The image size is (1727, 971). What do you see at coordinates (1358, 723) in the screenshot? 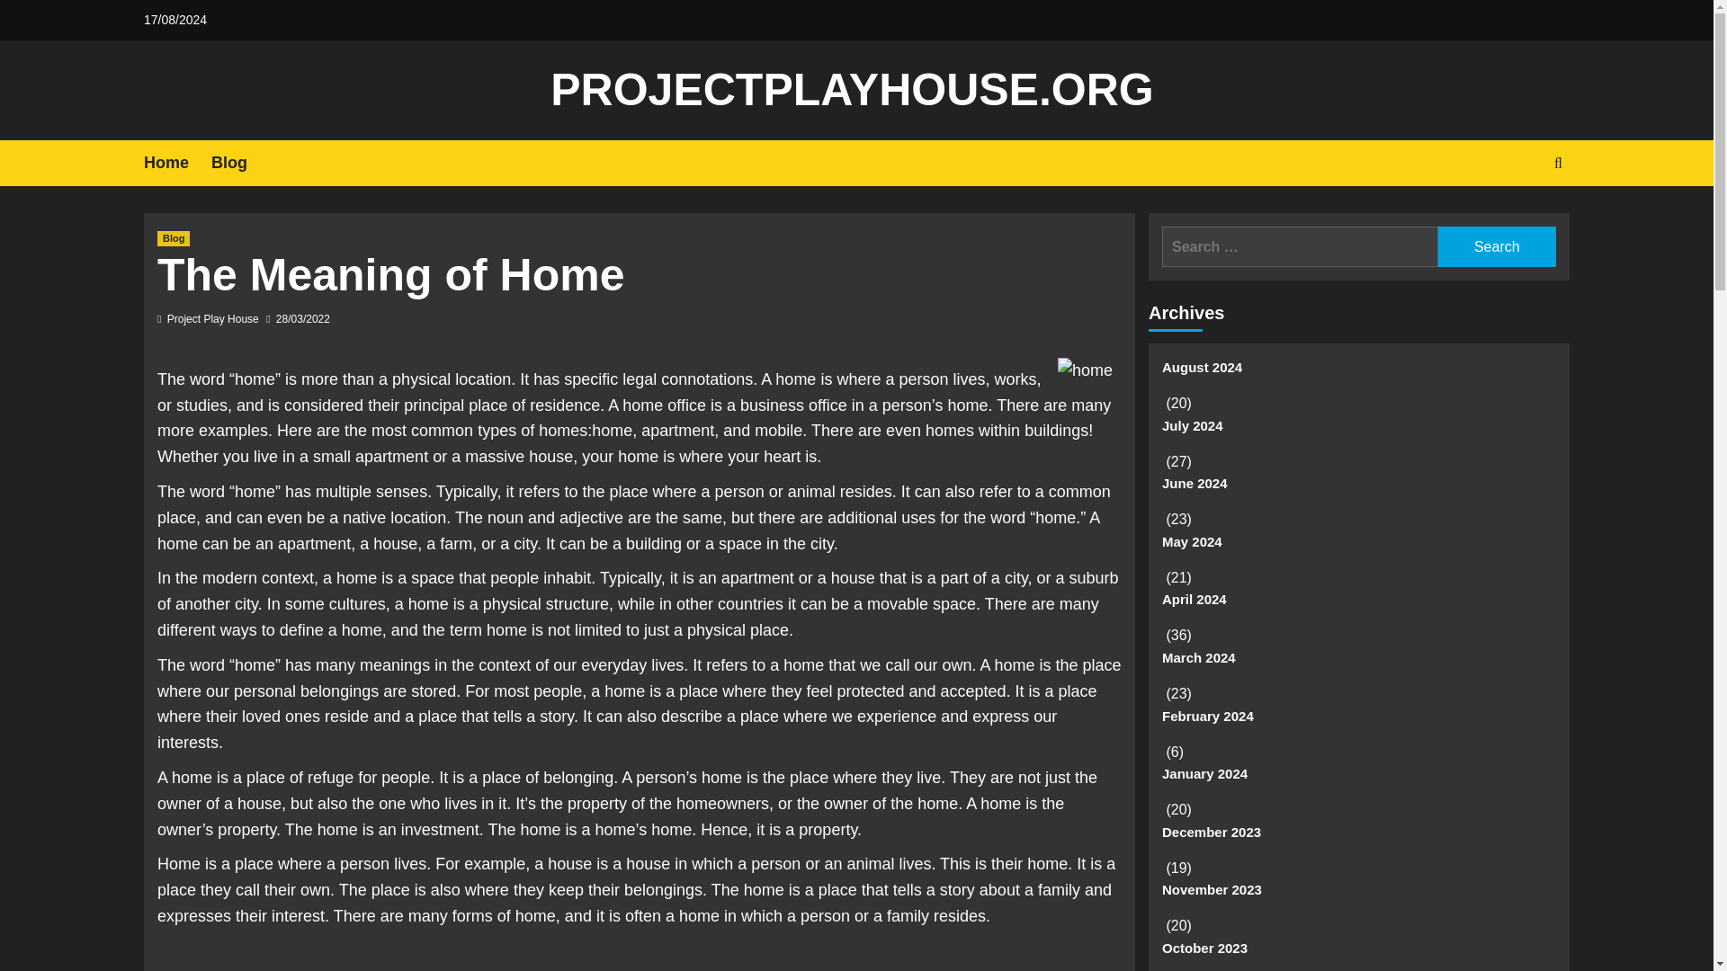
I see `February 2024` at bounding box center [1358, 723].